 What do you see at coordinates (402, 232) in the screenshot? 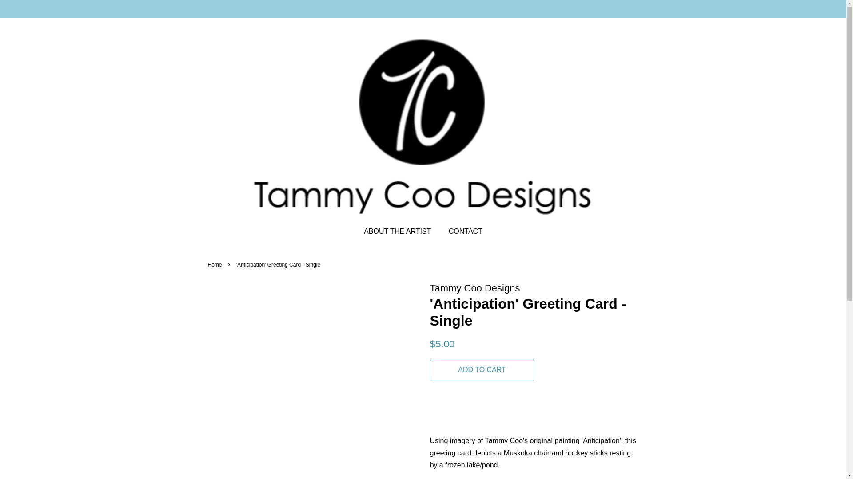
I see `ABOUT THE ARTIST` at bounding box center [402, 232].